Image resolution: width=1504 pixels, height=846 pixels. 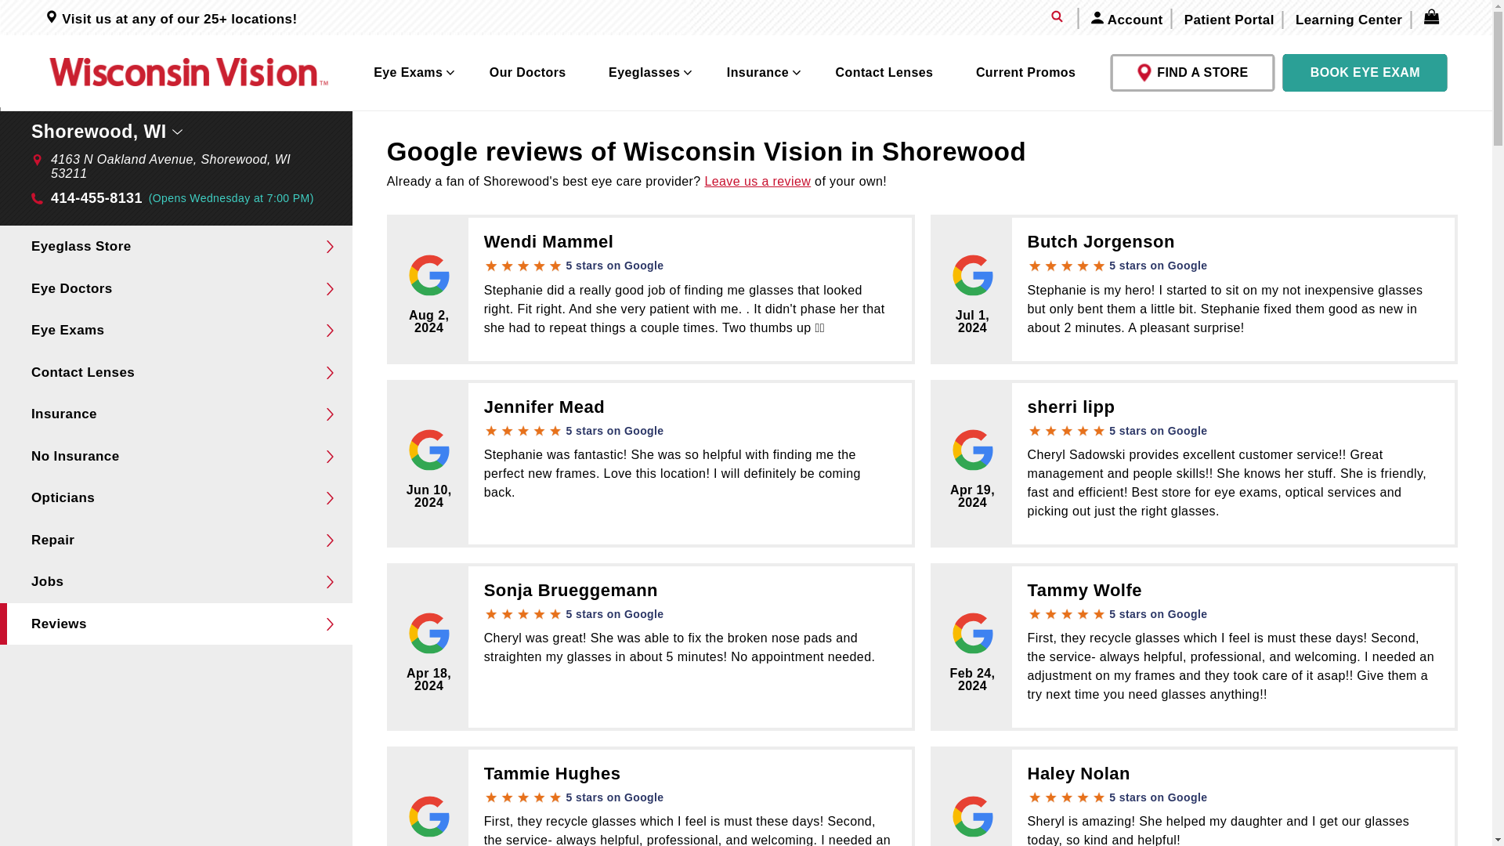 What do you see at coordinates (409, 73) in the screenshot?
I see `Eye Exams` at bounding box center [409, 73].